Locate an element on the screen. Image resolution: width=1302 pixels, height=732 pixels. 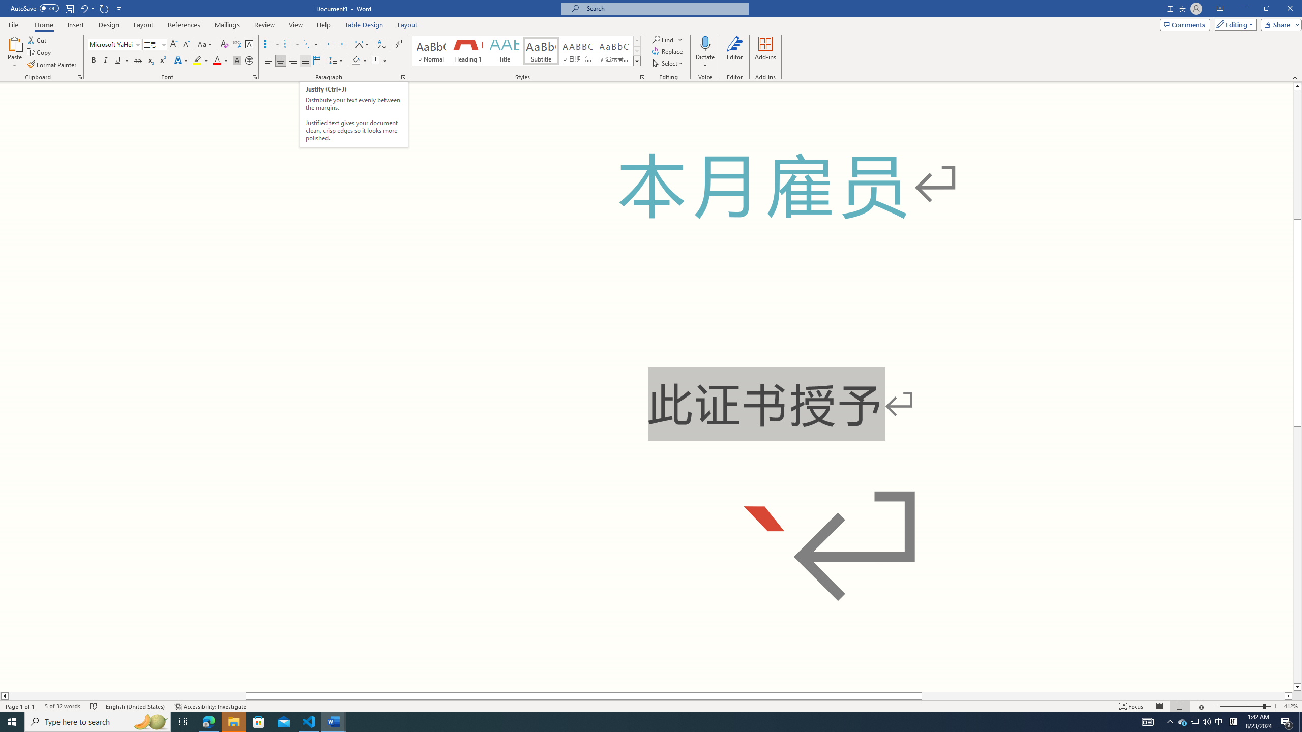
Language English (United States) is located at coordinates (136, 706).